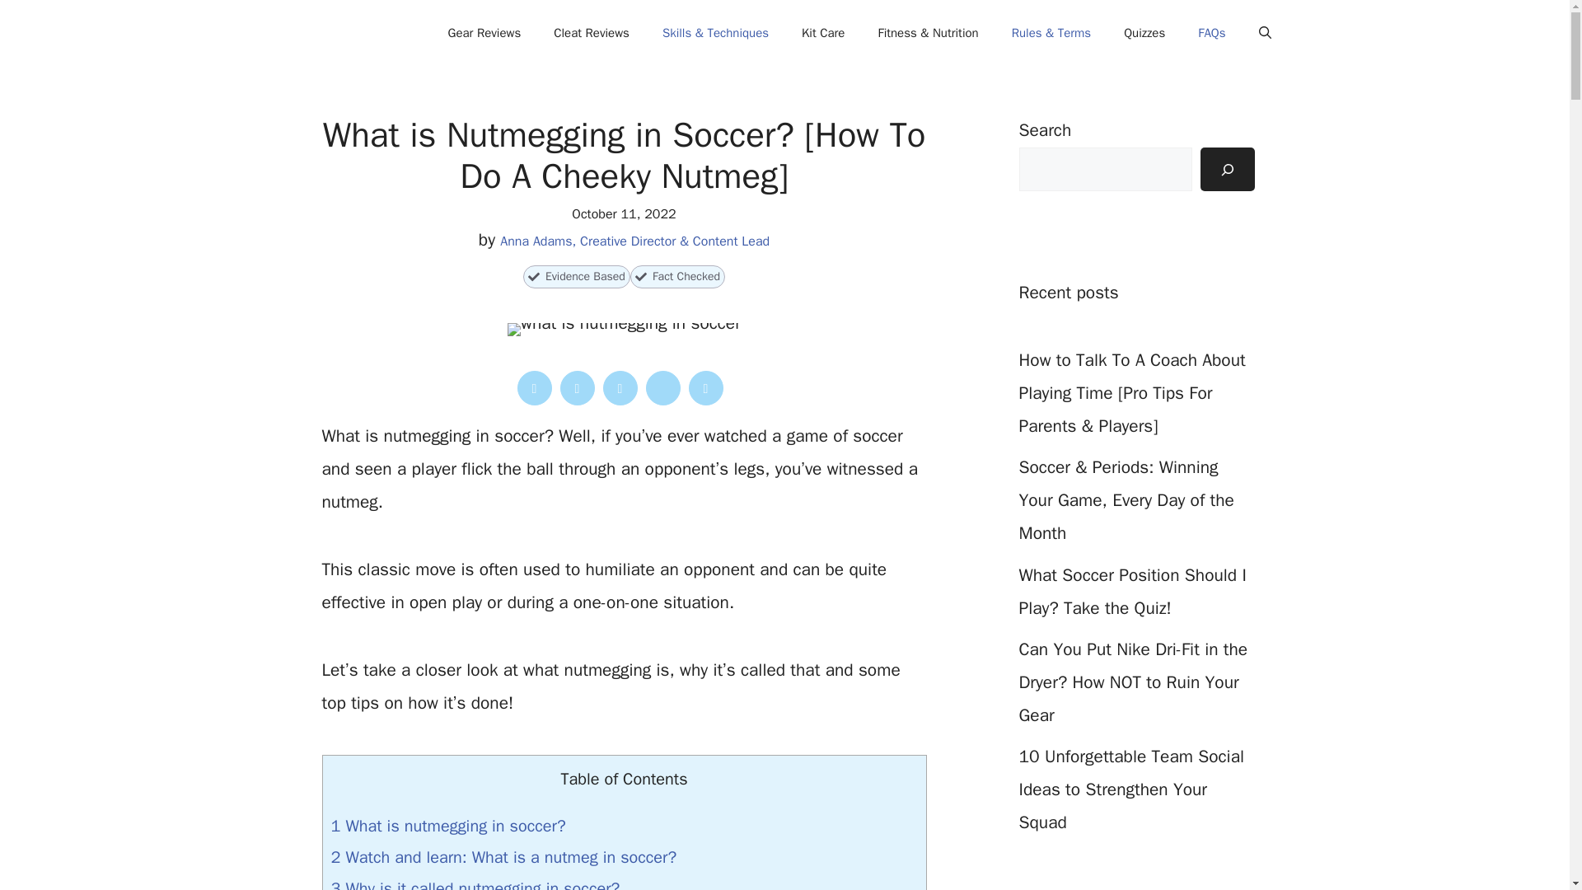 This screenshot has height=890, width=1582. What do you see at coordinates (448, 826) in the screenshot?
I see `1 What is nutmegging in soccer?` at bounding box center [448, 826].